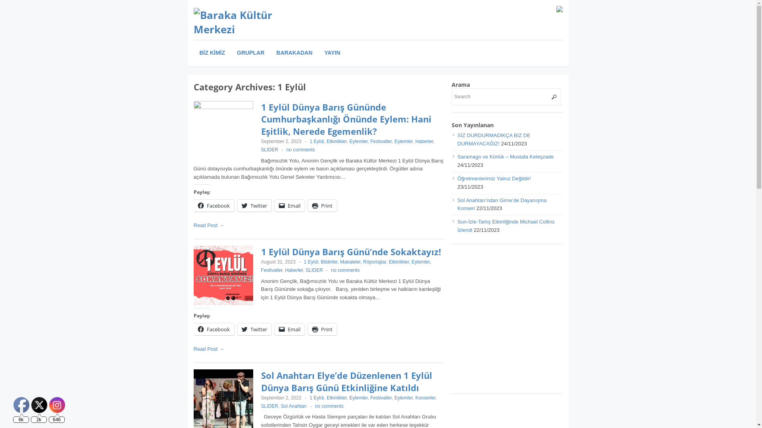 The width and height of the screenshot is (762, 428). What do you see at coordinates (301, 150) in the screenshot?
I see `no comments` at bounding box center [301, 150].